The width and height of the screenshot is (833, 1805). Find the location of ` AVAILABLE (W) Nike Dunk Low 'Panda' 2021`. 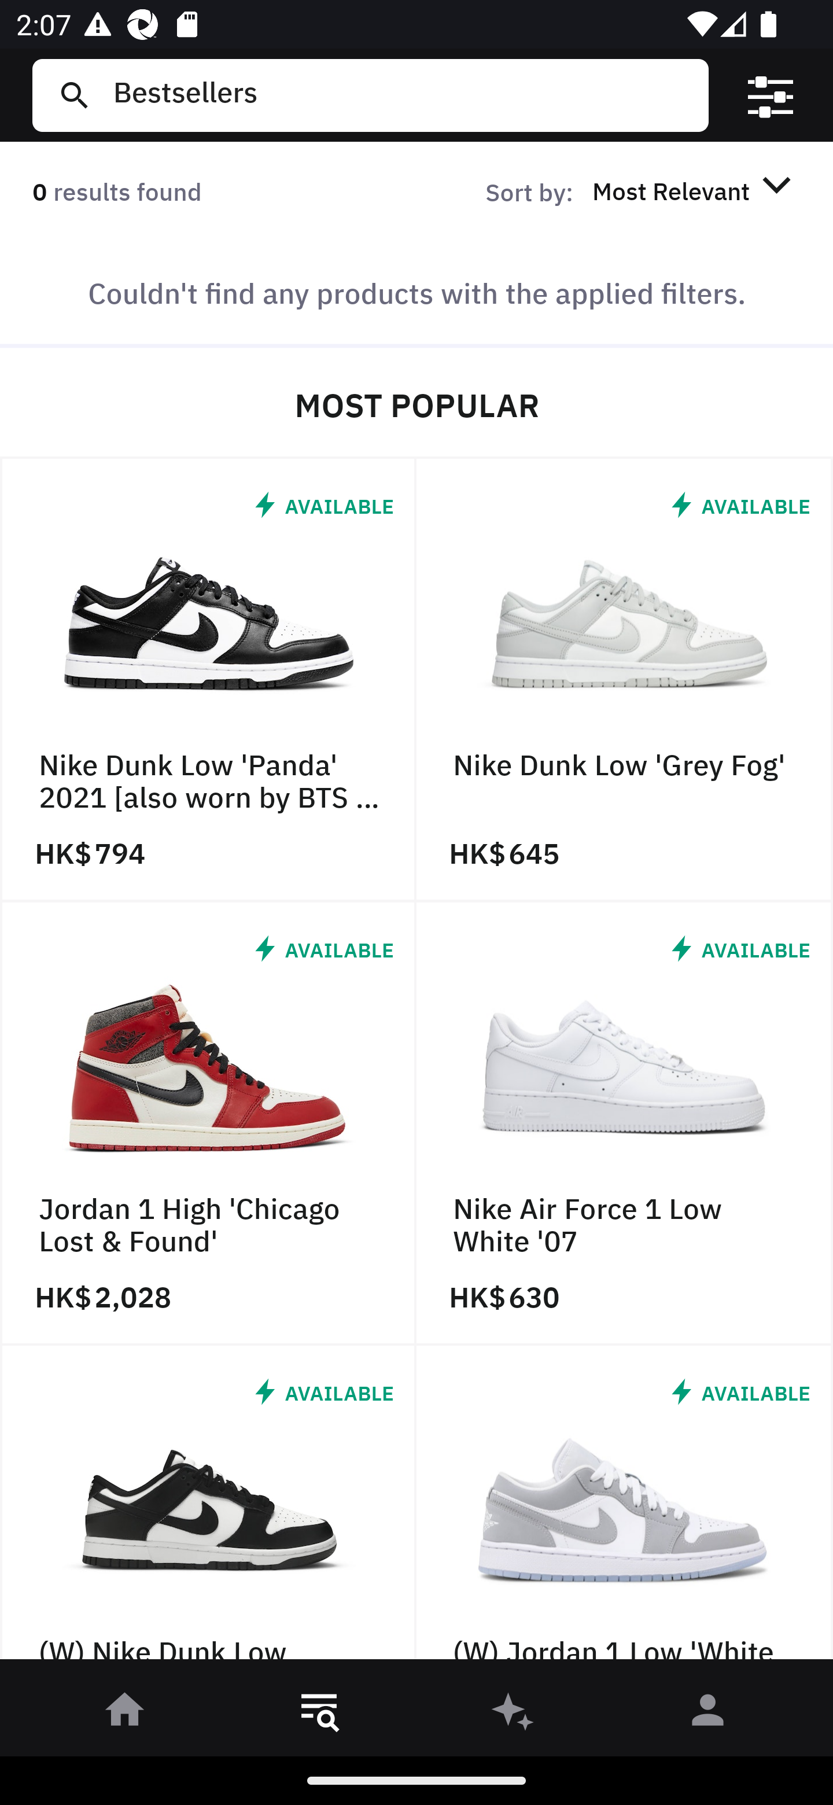

 AVAILABLE (W) Nike Dunk Low 'Panda' 2021 is located at coordinates (208, 1508).